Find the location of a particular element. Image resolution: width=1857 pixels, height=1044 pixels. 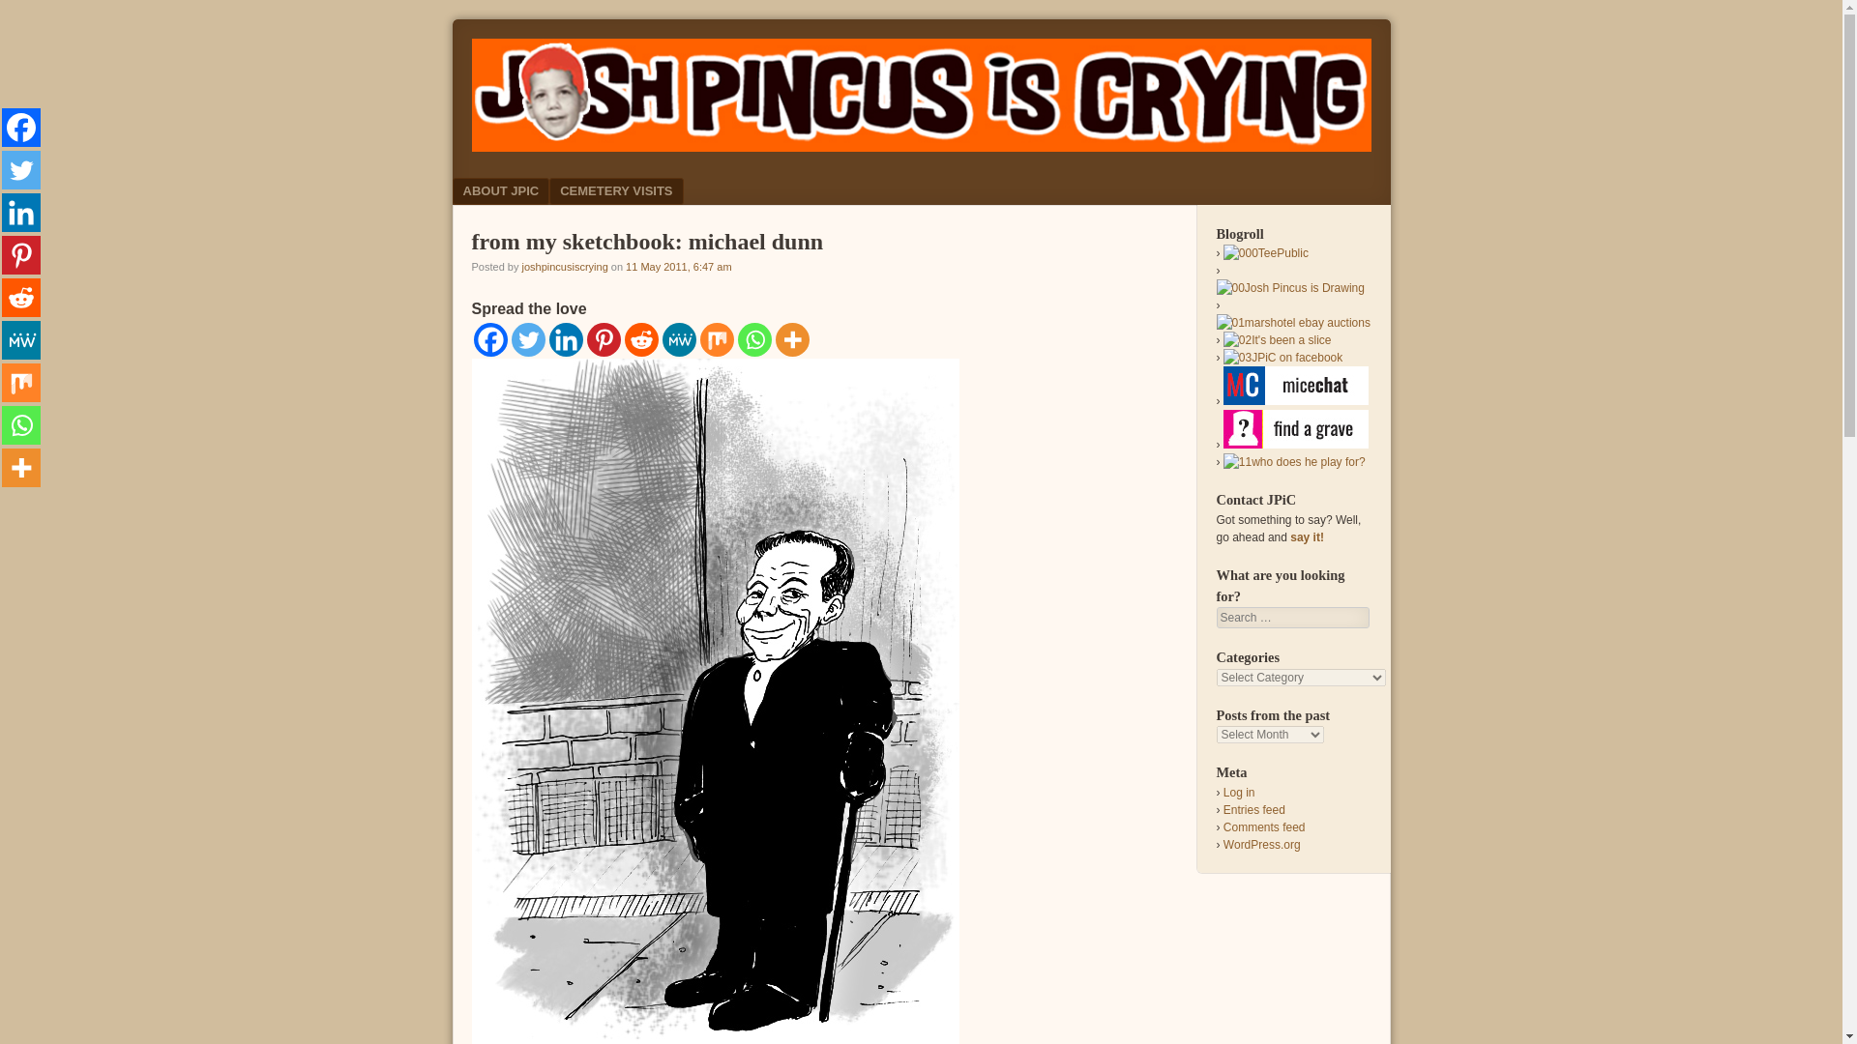

SKIP TO CONTENT is located at coordinates (520, 190).